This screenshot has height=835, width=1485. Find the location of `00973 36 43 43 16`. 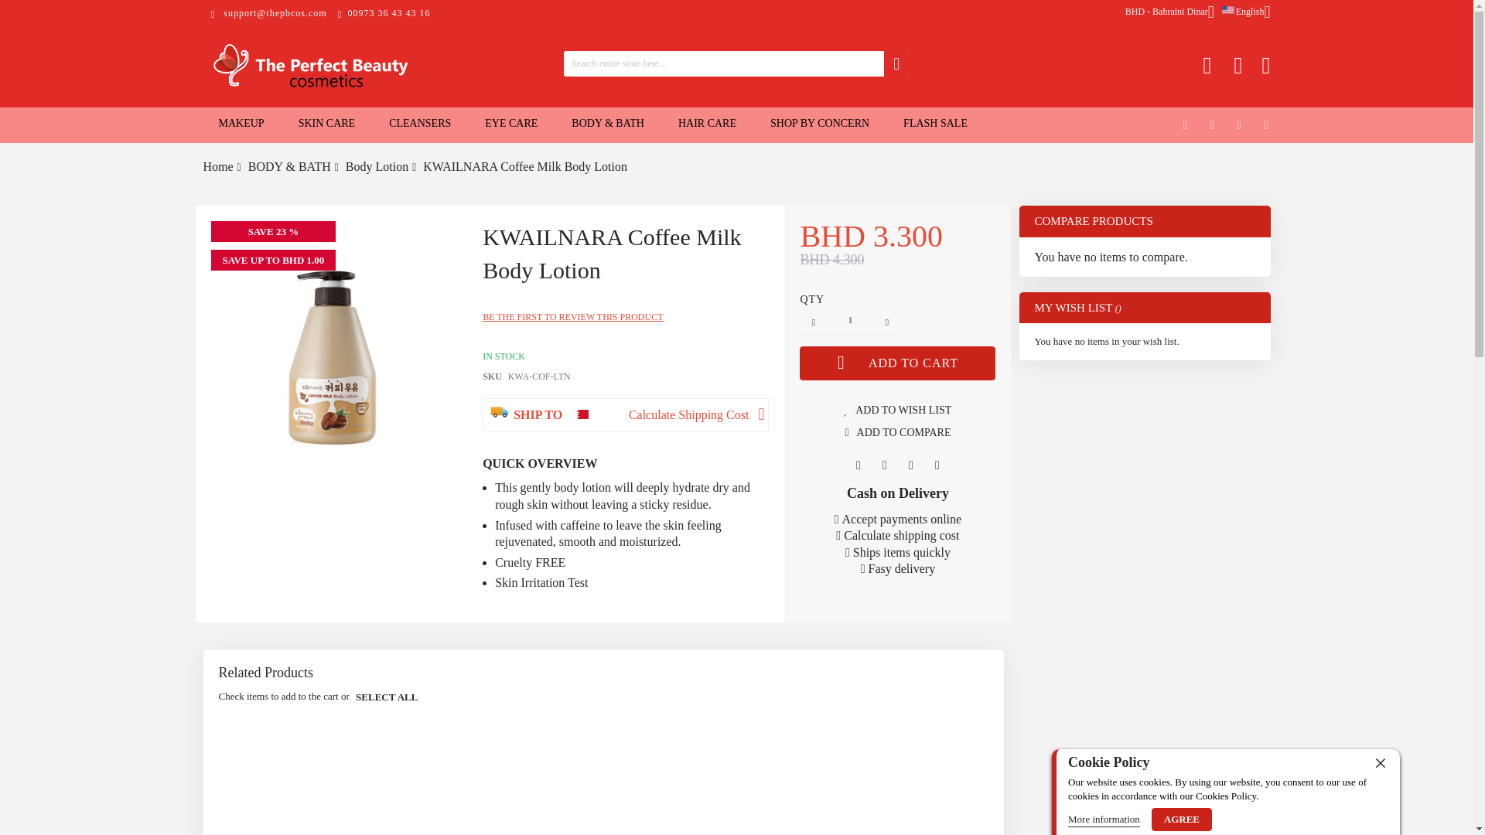

00973 36 43 43 16 is located at coordinates (384, 12).